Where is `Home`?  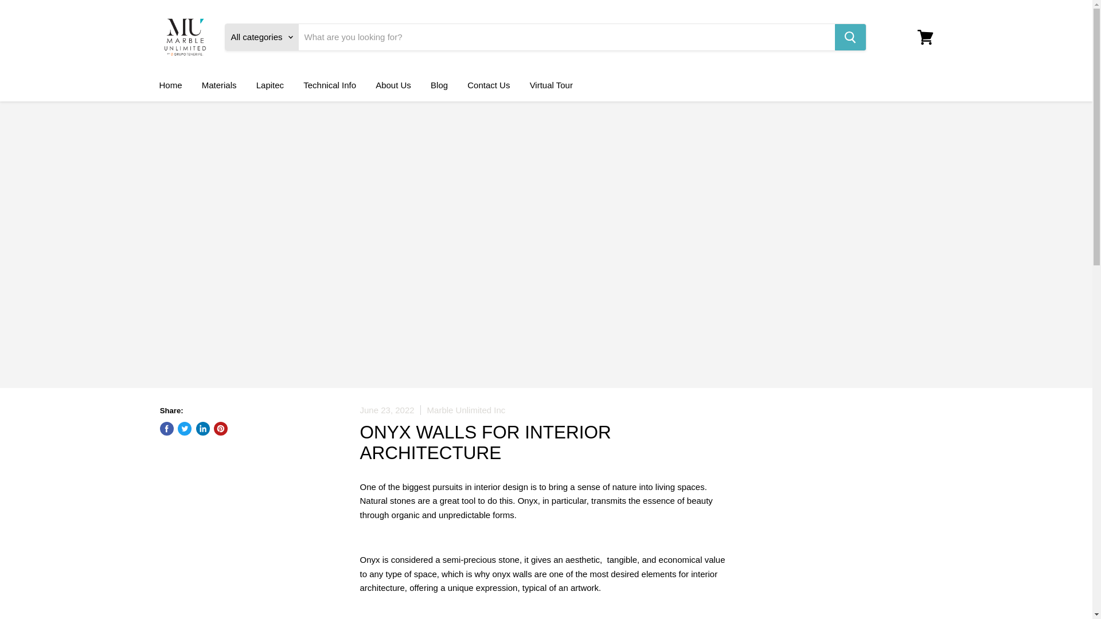
Home is located at coordinates (170, 85).